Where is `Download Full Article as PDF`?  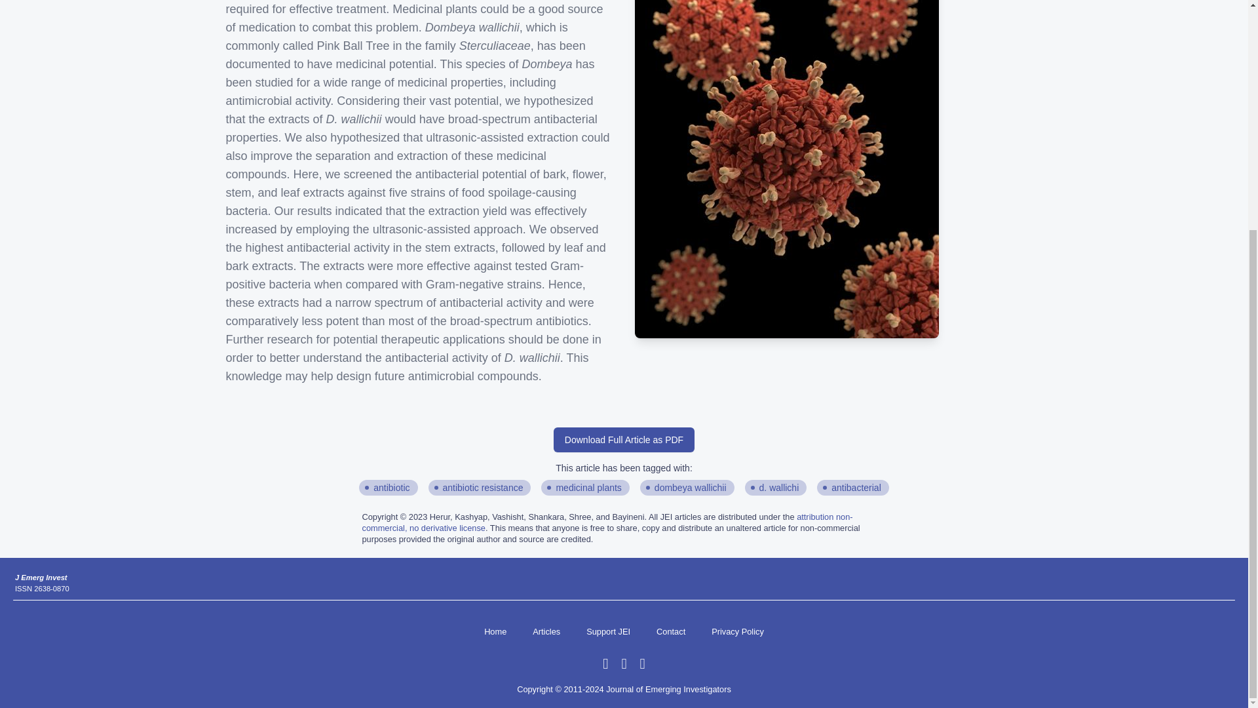 Download Full Article as PDF is located at coordinates (624, 440).